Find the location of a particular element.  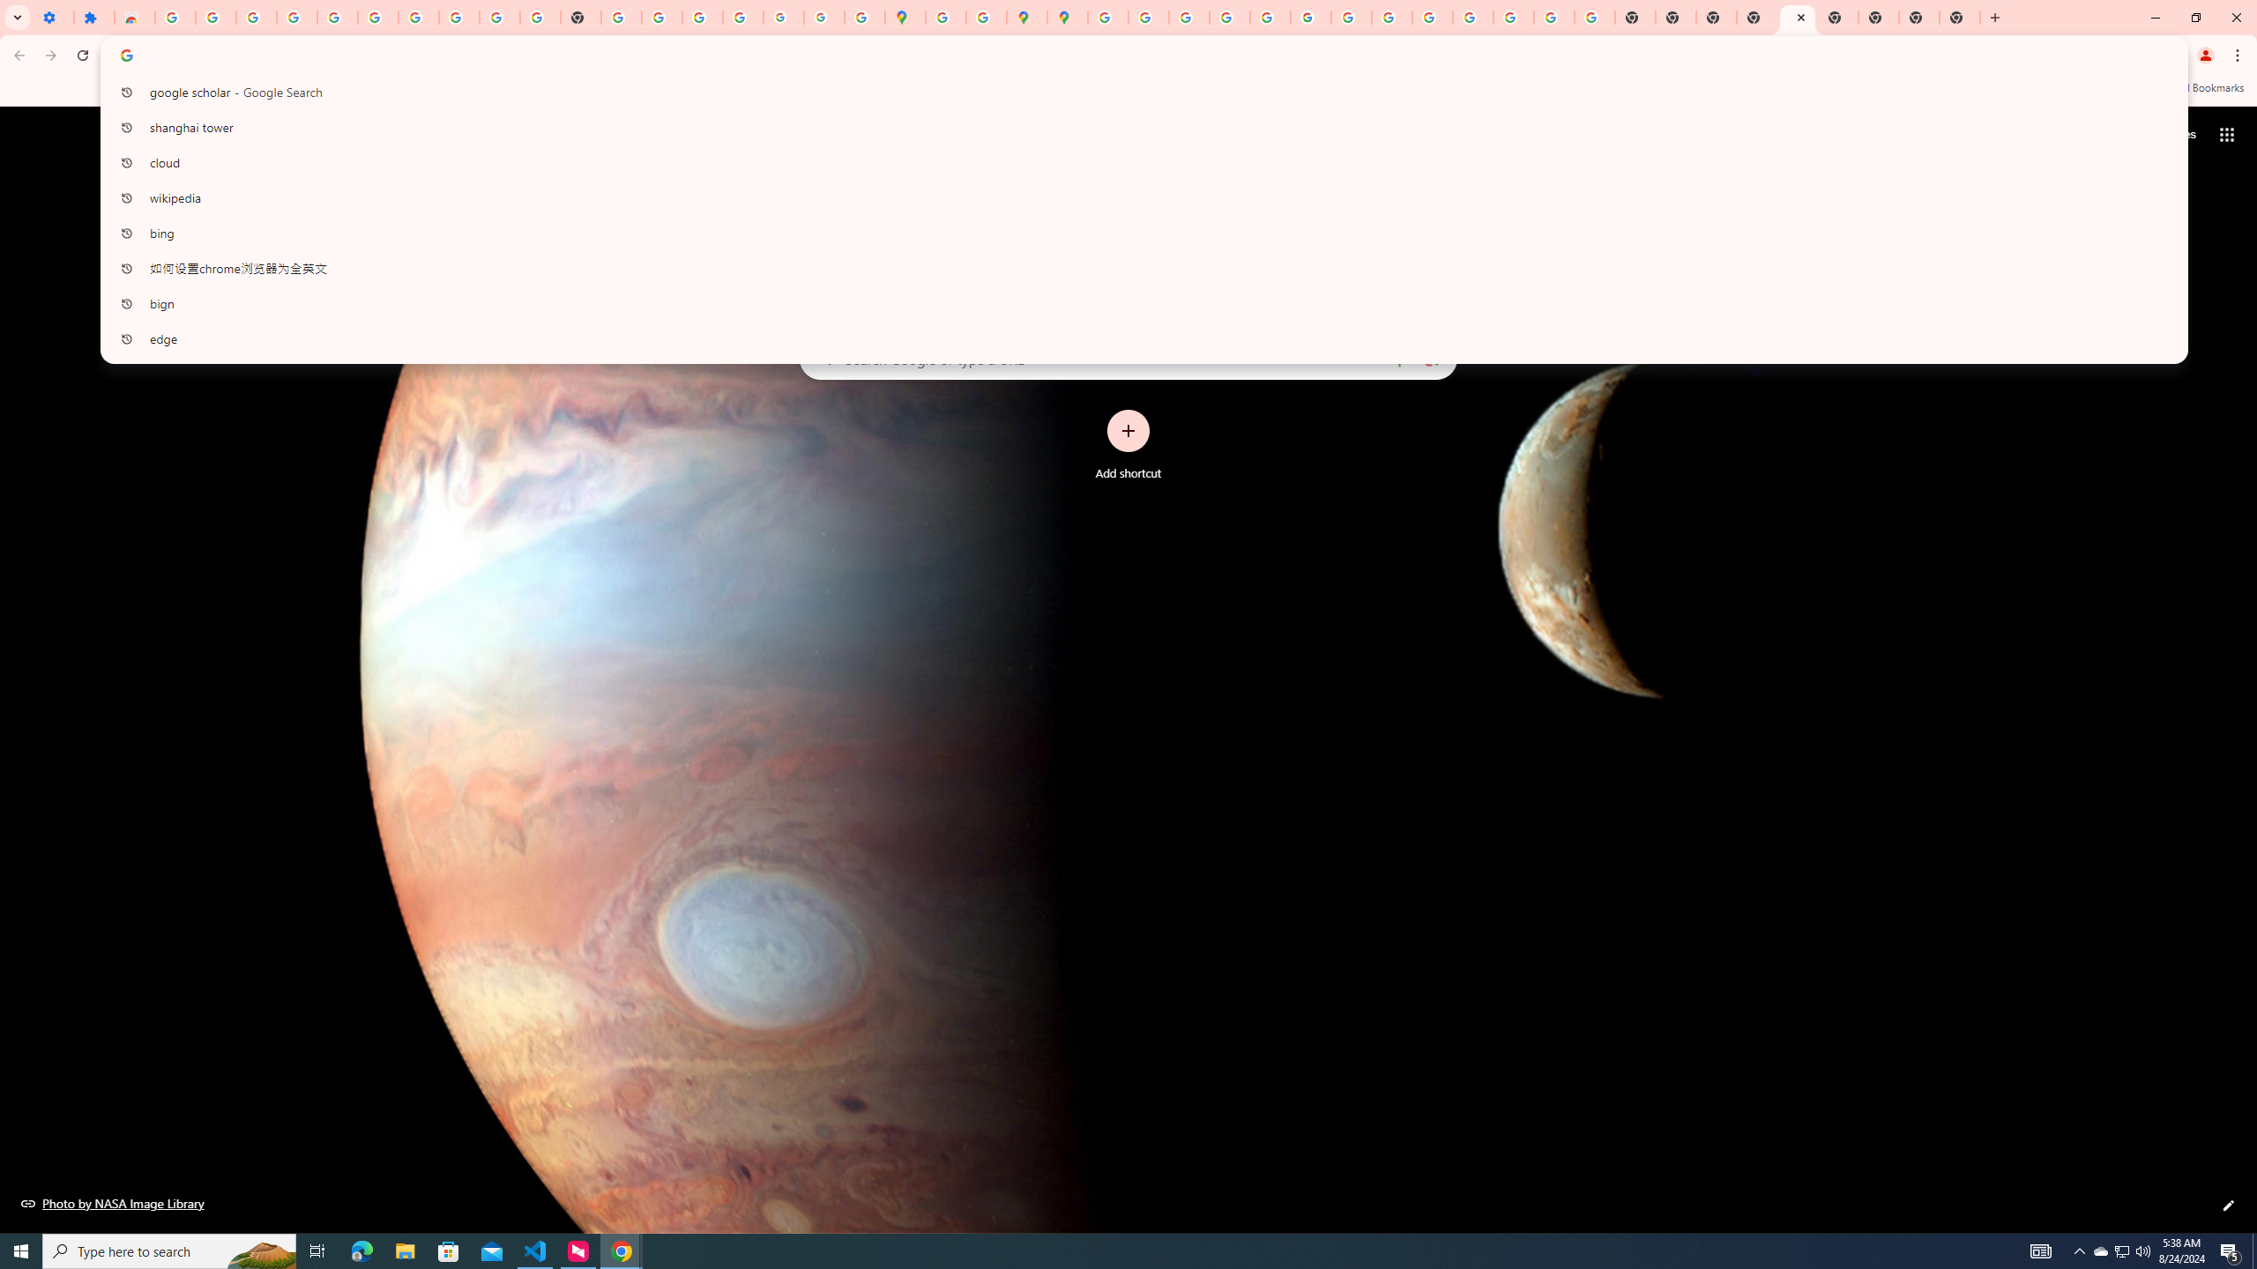

Reviews: Helix Fruit Jump Arcade Game is located at coordinates (134, 18).